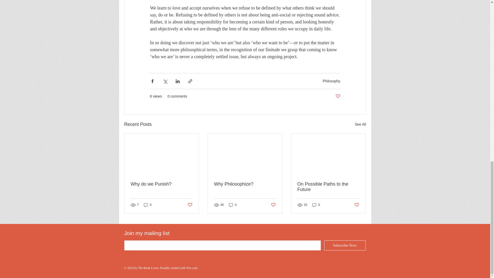 The image size is (494, 278). What do you see at coordinates (192, 268) in the screenshot?
I see `Wix.com` at bounding box center [192, 268].